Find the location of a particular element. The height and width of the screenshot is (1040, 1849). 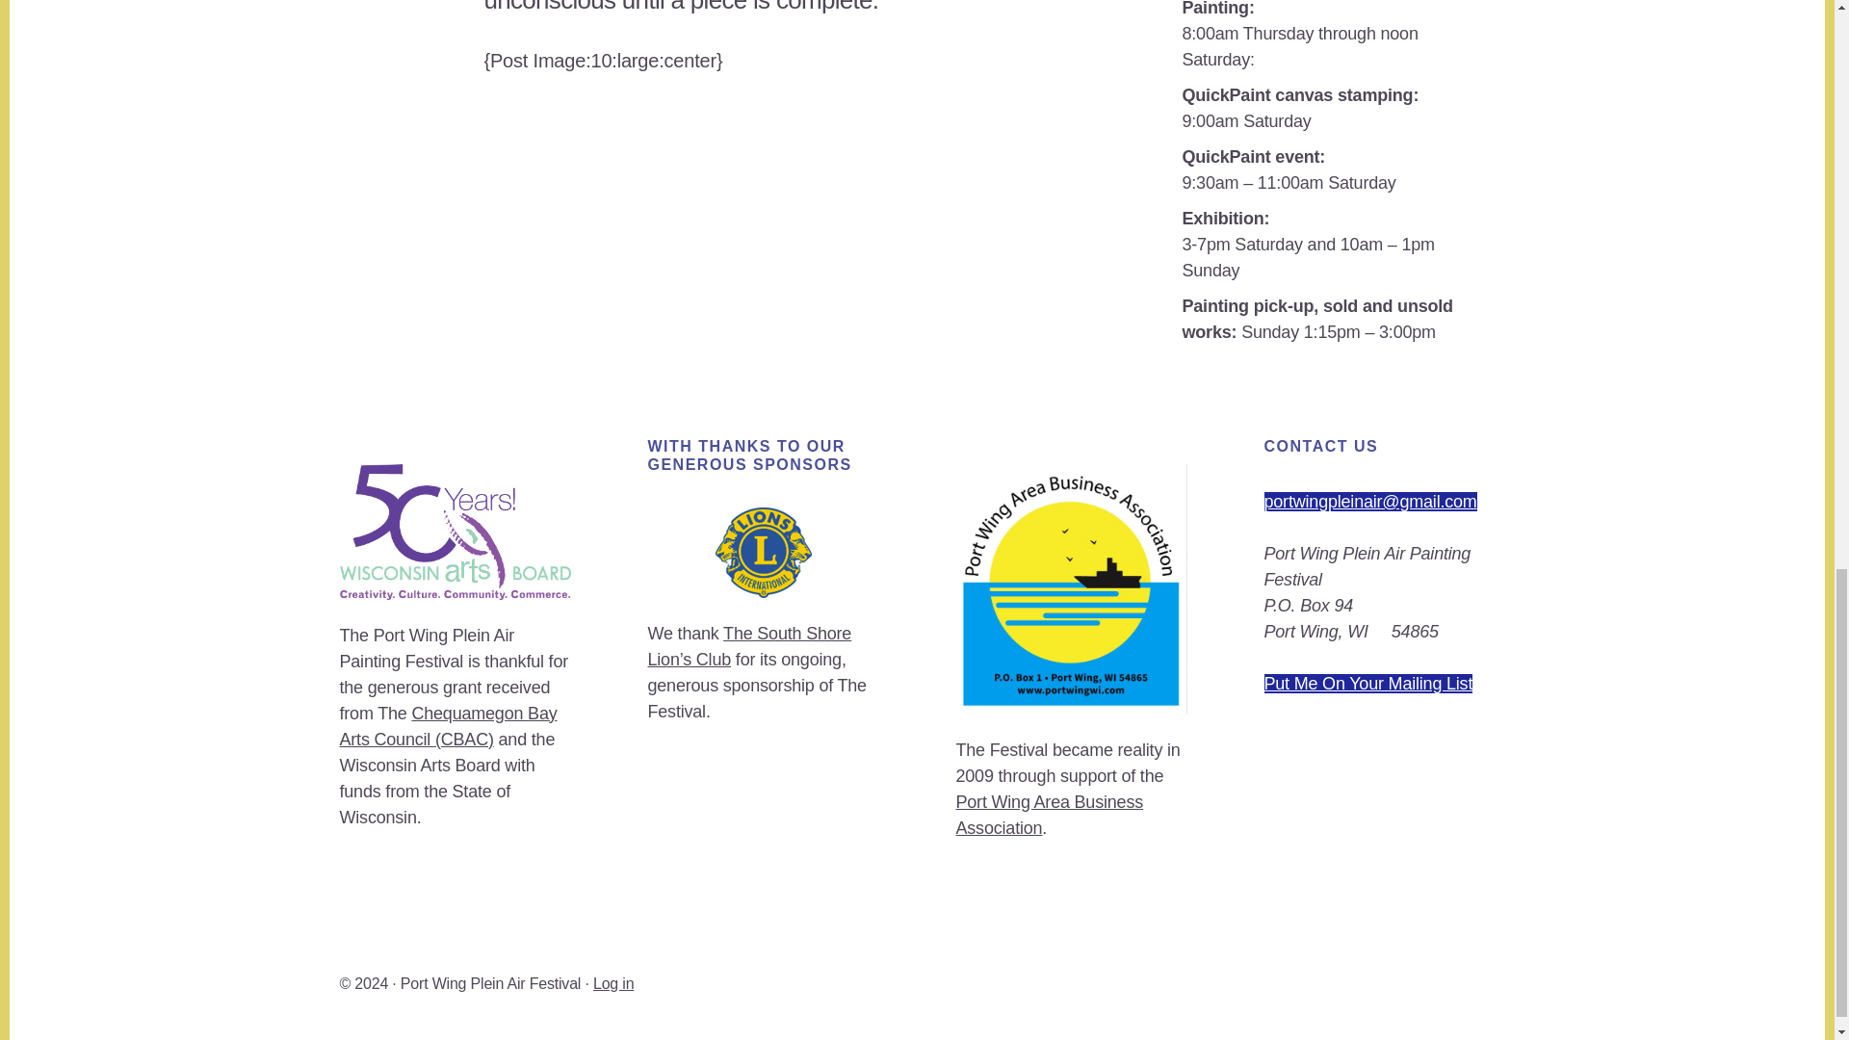

Log in is located at coordinates (613, 984).